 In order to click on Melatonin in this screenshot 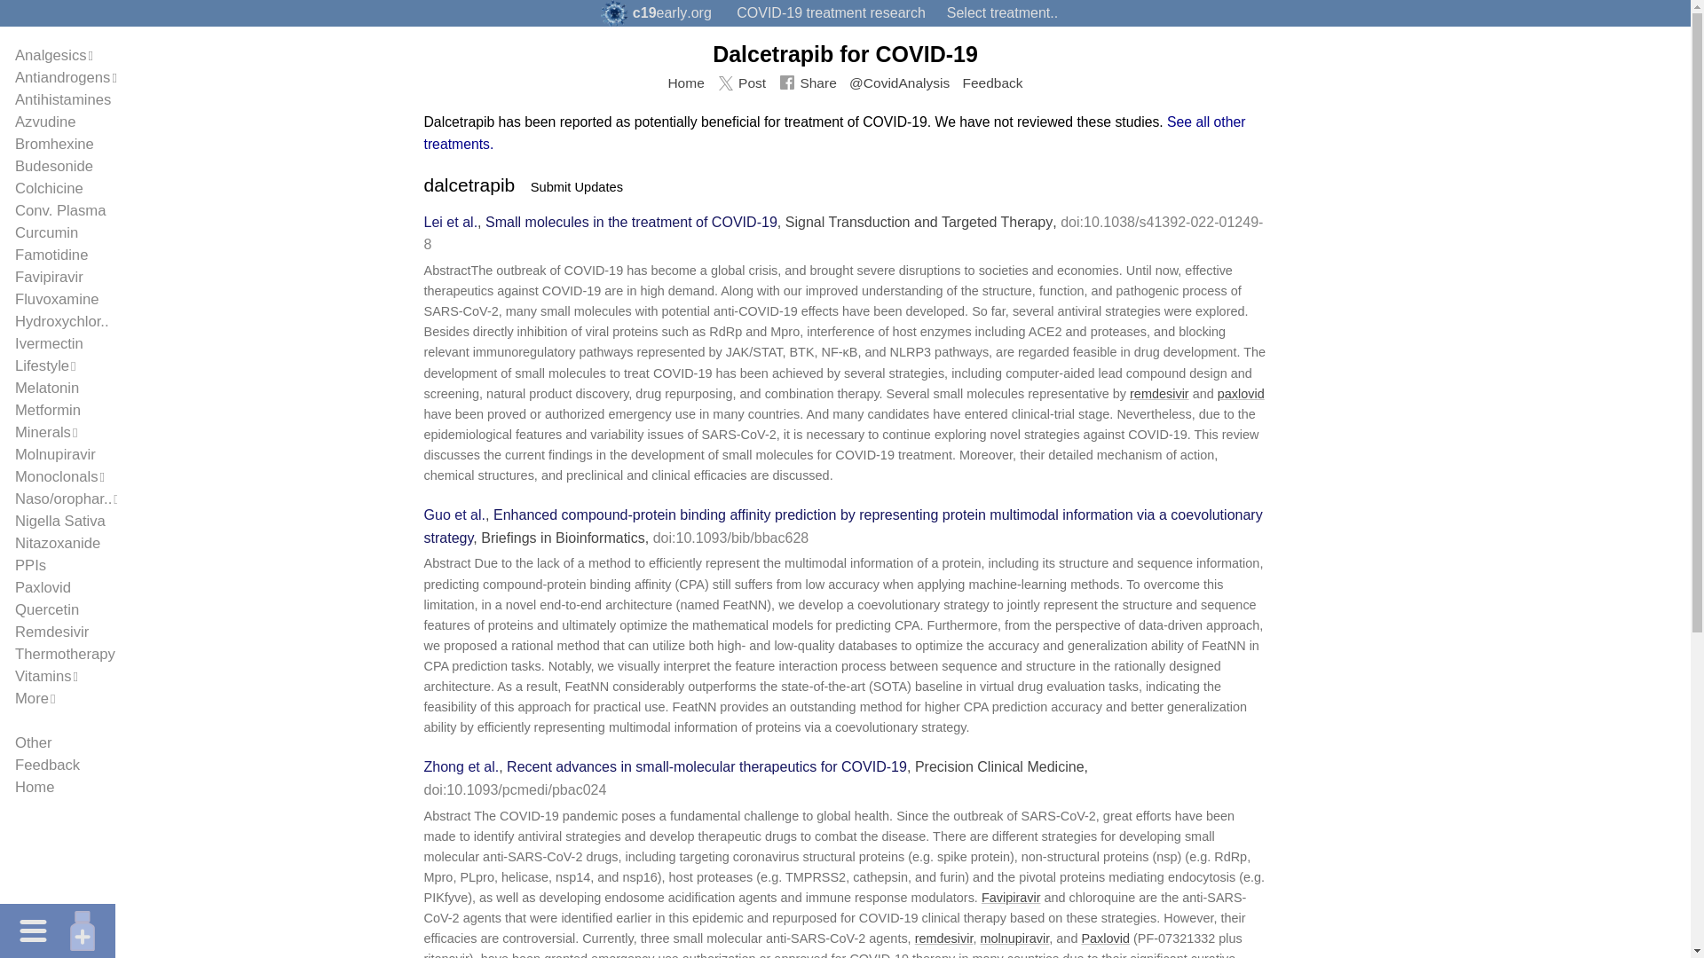, I will do `click(46, 388)`.